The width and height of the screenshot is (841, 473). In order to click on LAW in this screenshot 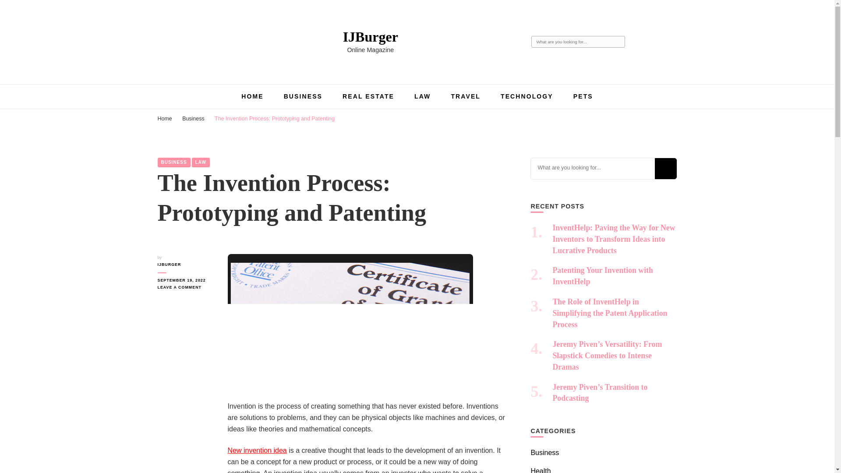, I will do `click(201, 162)`.